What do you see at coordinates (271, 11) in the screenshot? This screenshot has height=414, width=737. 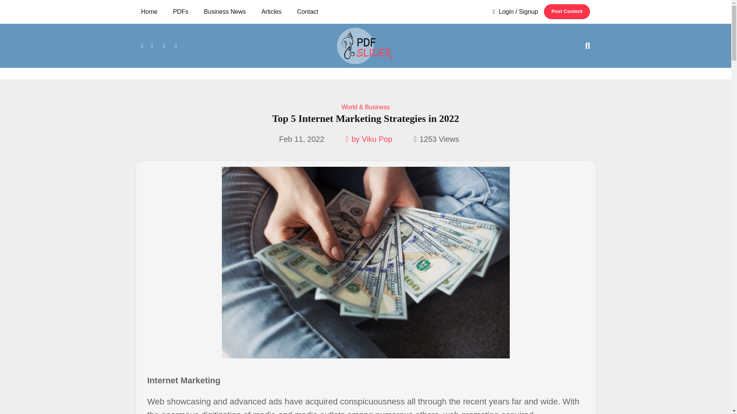 I see `Articles` at bounding box center [271, 11].